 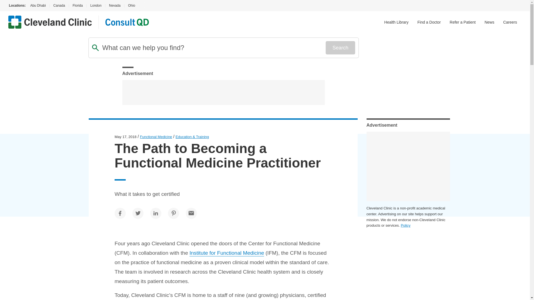 What do you see at coordinates (115, 6) in the screenshot?
I see `Nevada` at bounding box center [115, 6].